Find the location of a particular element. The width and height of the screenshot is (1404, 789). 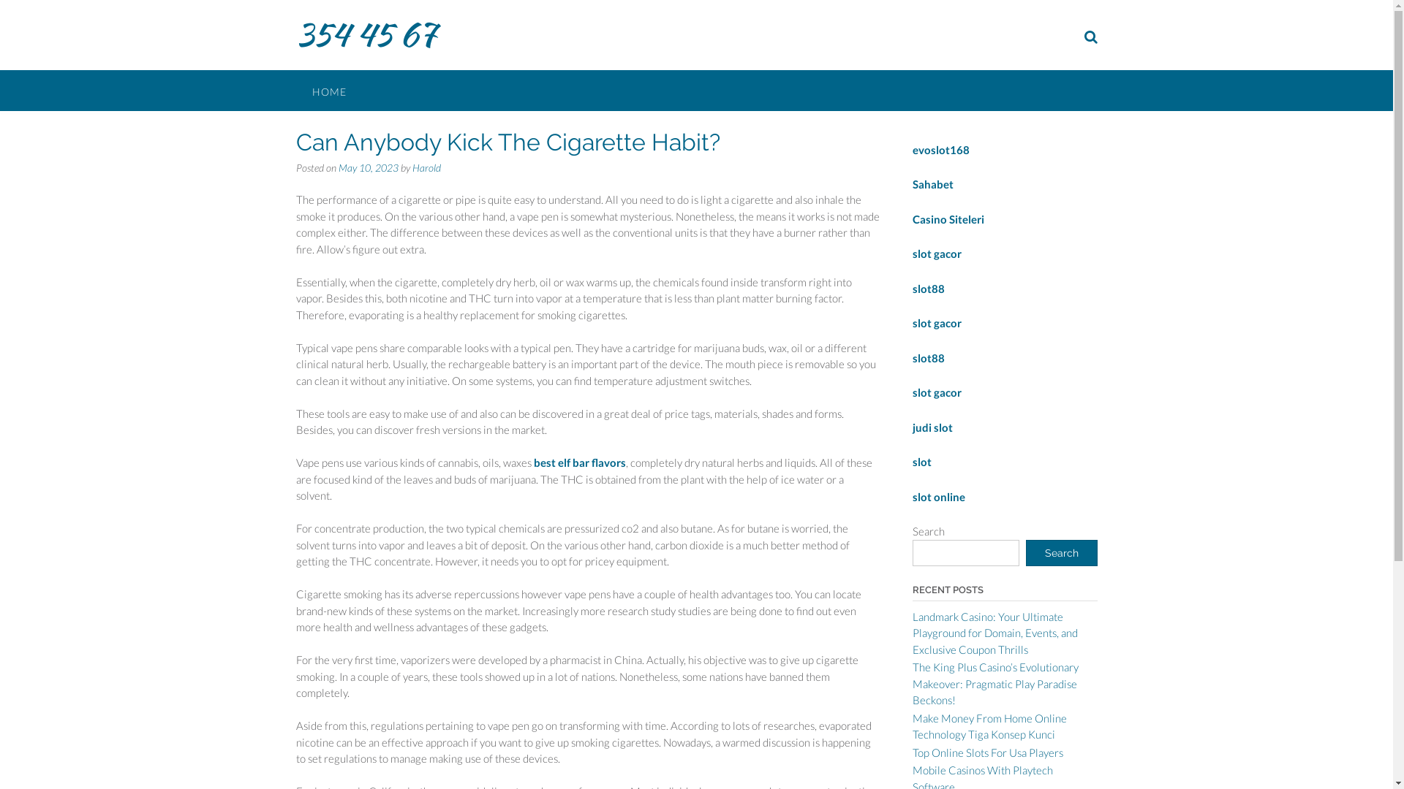

evoslot168 is located at coordinates (941, 150).